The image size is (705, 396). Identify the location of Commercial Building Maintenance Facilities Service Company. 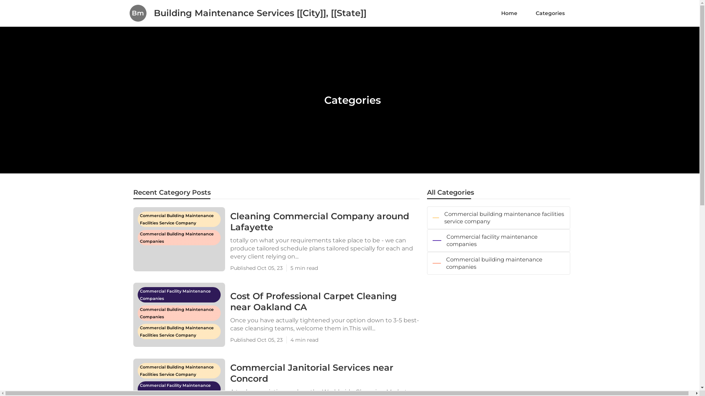
(179, 215).